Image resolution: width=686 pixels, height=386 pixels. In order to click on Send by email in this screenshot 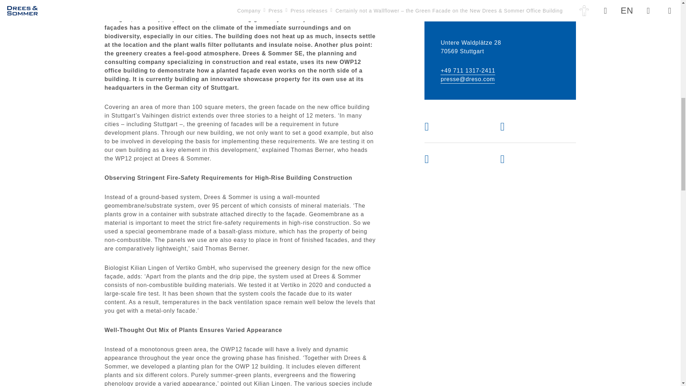, I will do `click(453, 127)`.